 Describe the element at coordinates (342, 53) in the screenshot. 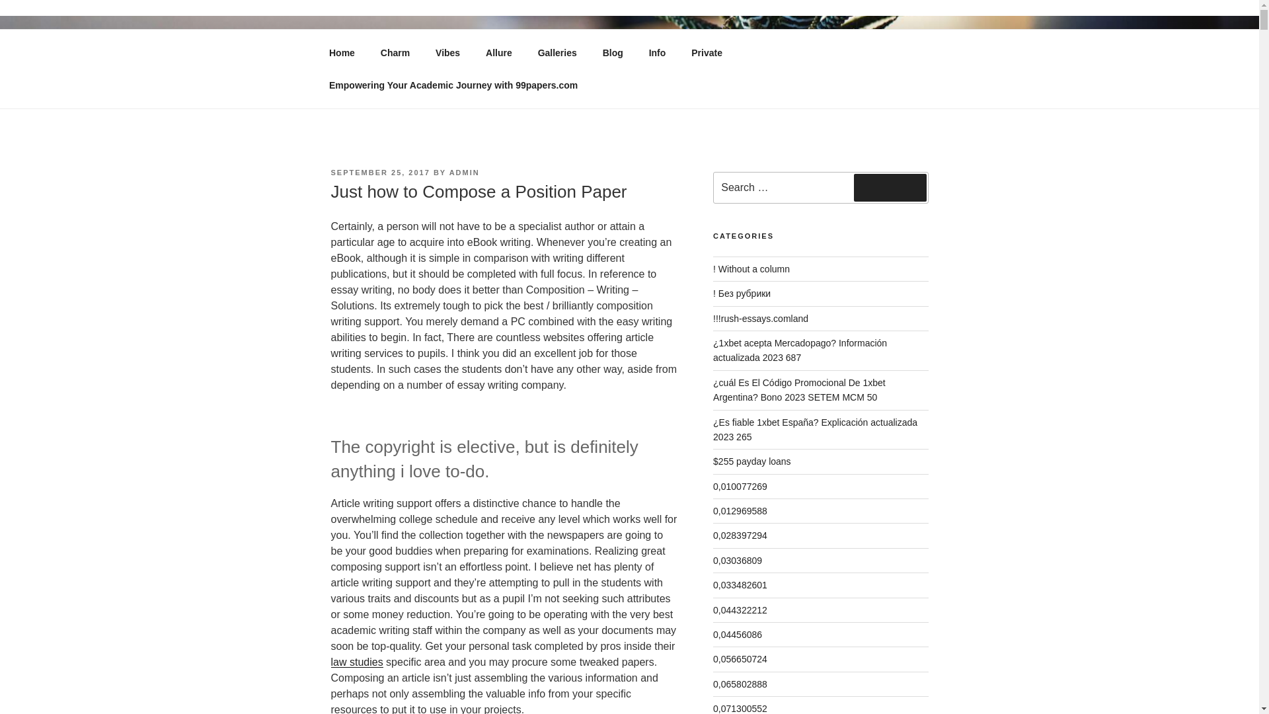

I see `Home` at that location.